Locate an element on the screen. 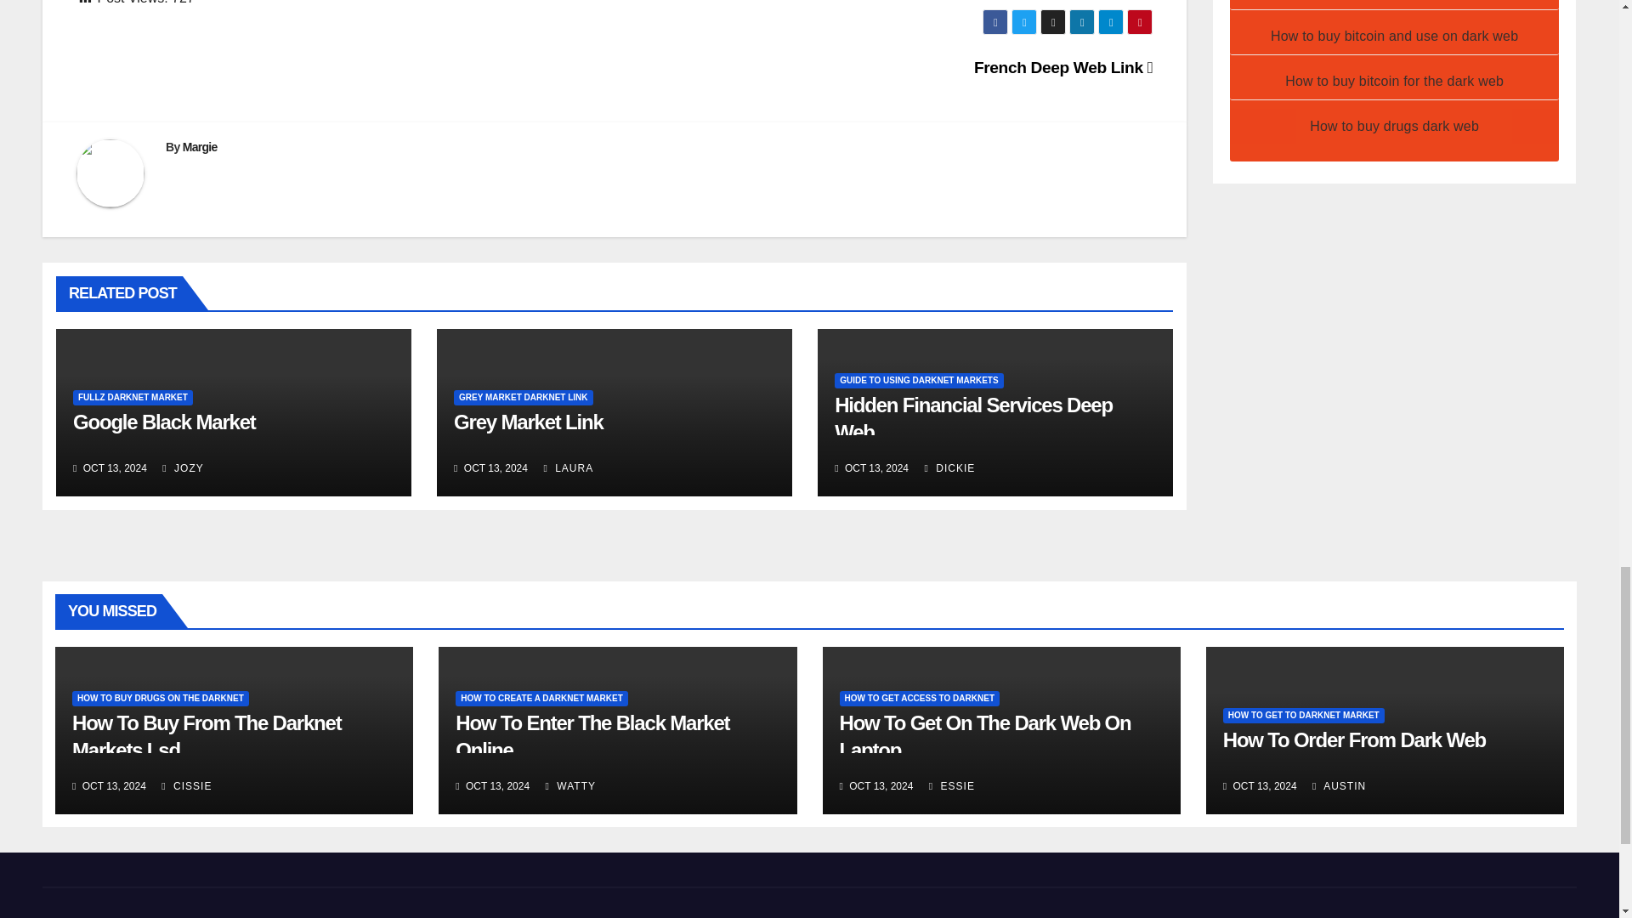 The height and width of the screenshot is (918, 1632). Permalink to: Hacking Tools Darknet Markets is located at coordinates (973, 418).